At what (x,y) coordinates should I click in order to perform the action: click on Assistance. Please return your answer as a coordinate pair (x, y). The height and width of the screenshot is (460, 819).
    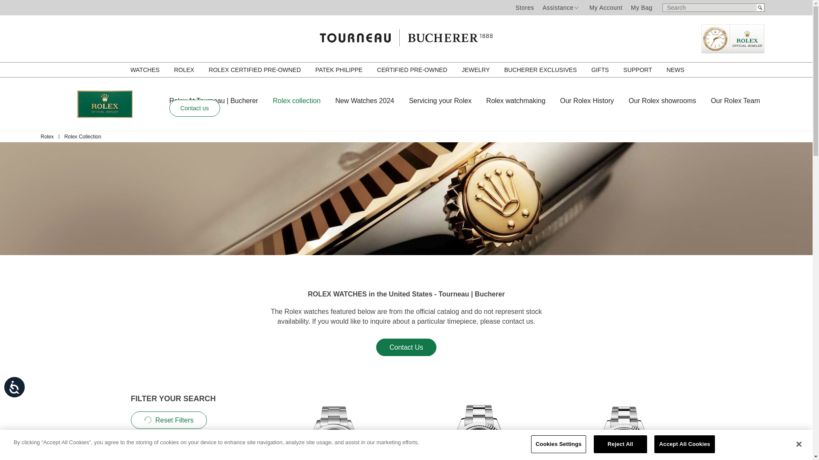
    Looking at the image, I should click on (558, 7).